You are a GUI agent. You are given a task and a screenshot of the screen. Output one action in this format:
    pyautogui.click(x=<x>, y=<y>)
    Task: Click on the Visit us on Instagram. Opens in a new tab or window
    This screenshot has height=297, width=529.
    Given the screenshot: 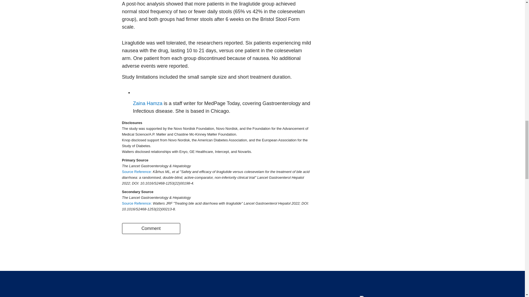 What is the action you would take?
    pyautogui.click(x=253, y=284)
    